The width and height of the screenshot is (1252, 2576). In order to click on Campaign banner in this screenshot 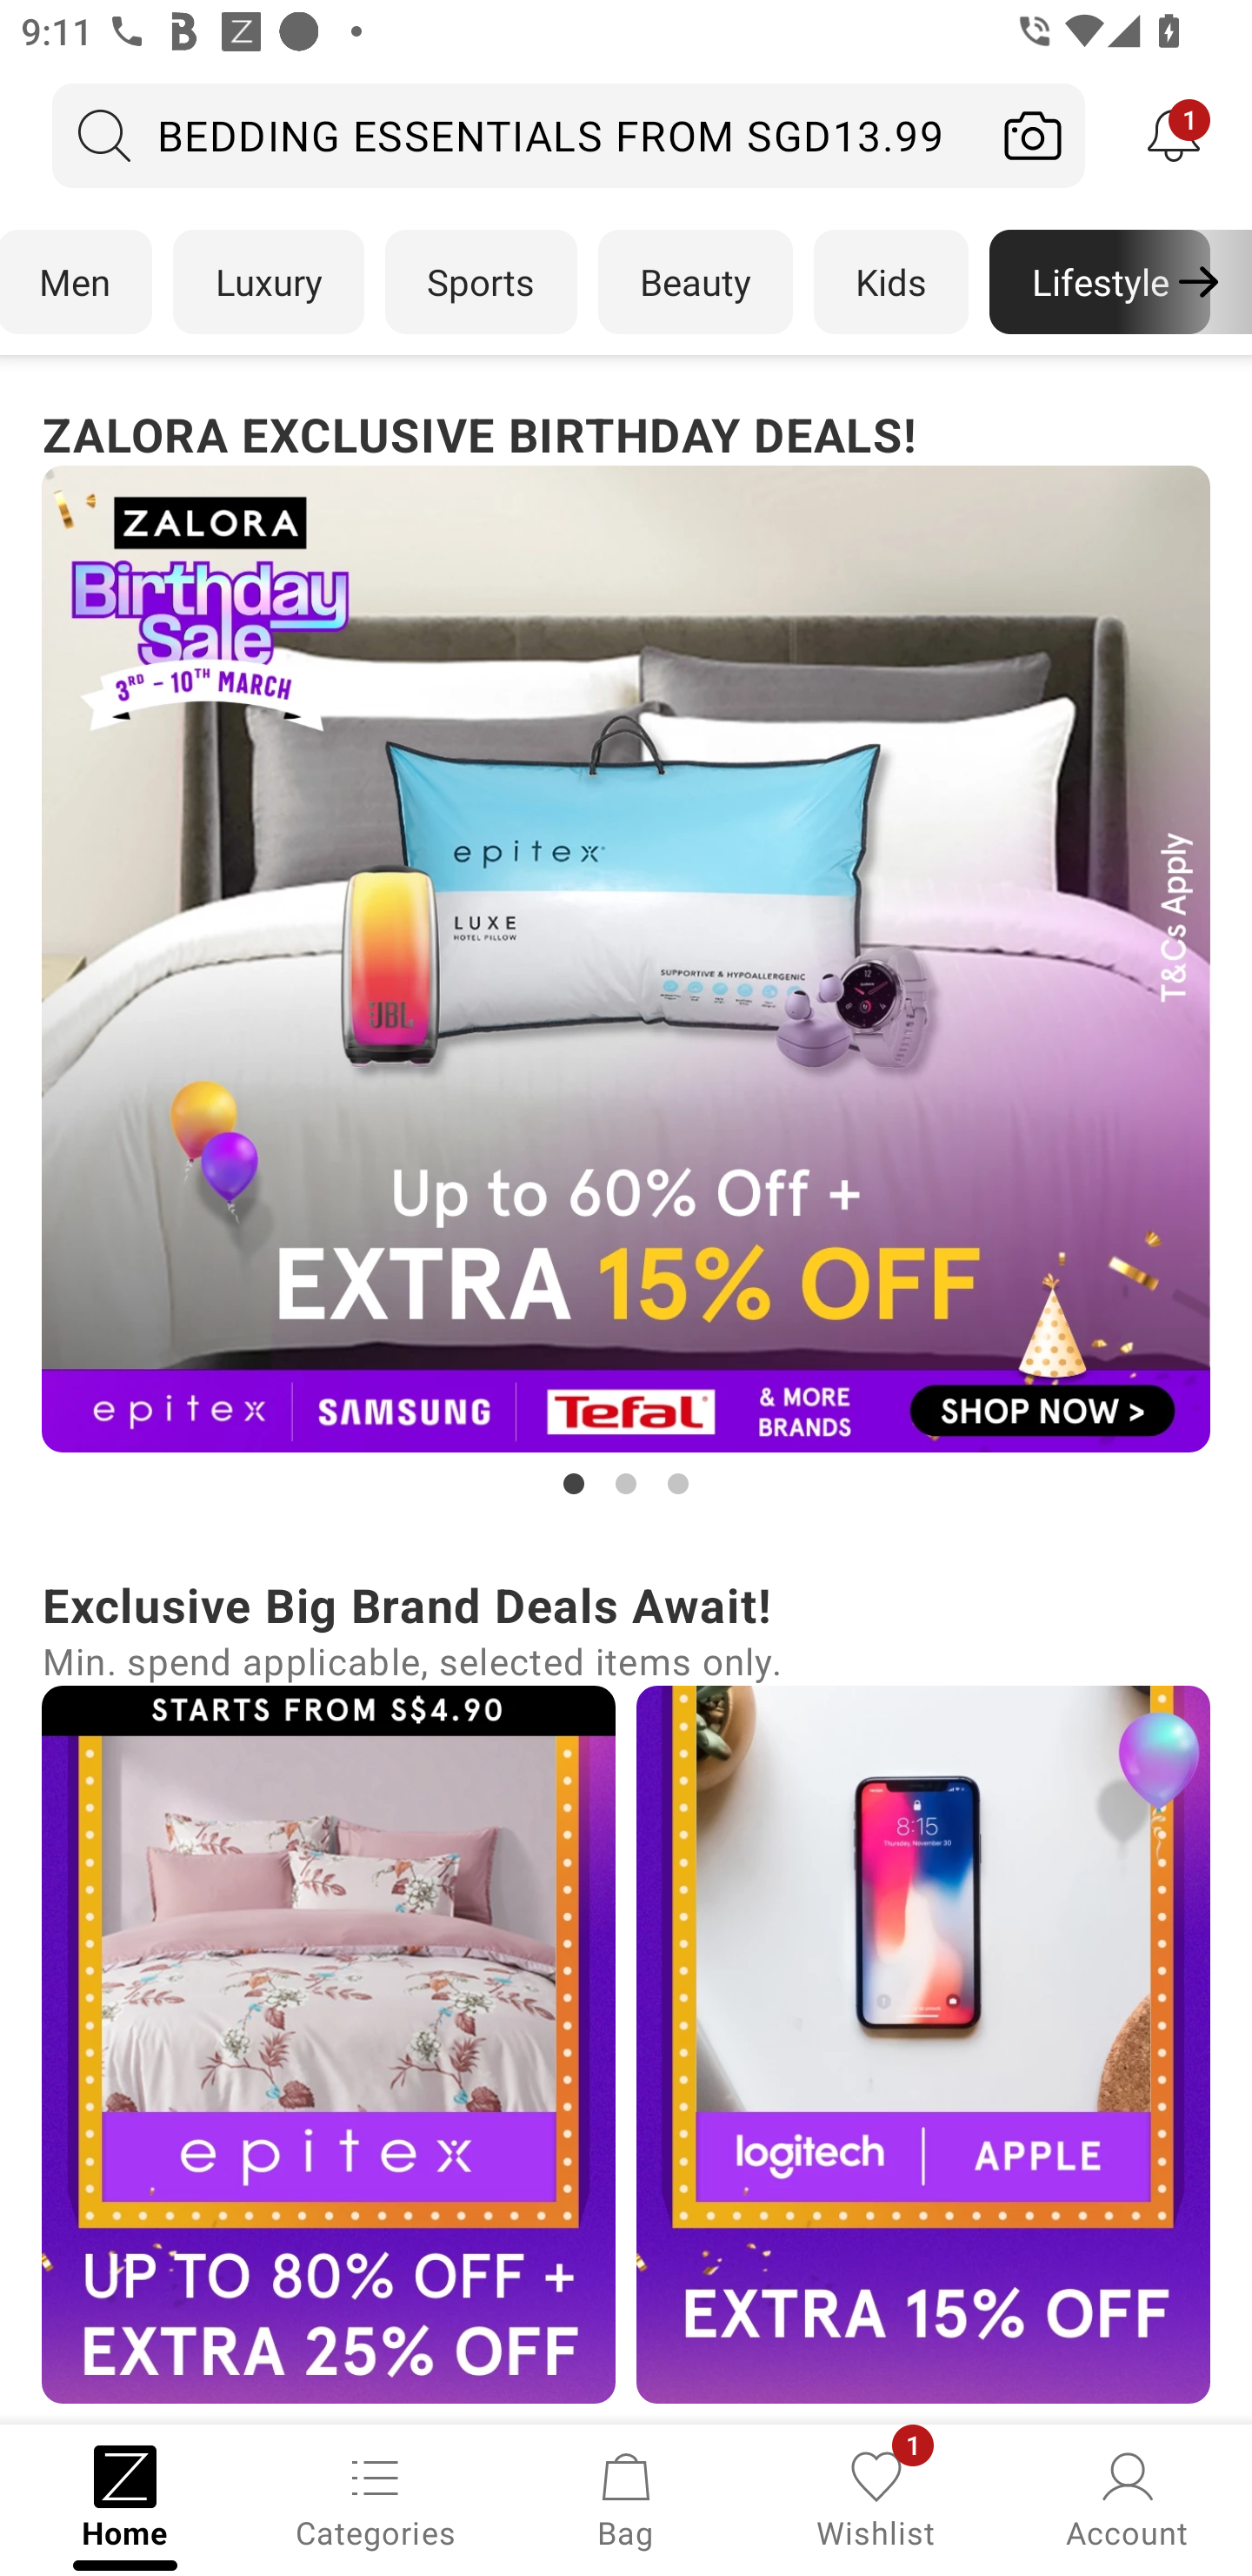, I will do `click(329, 2043)`.